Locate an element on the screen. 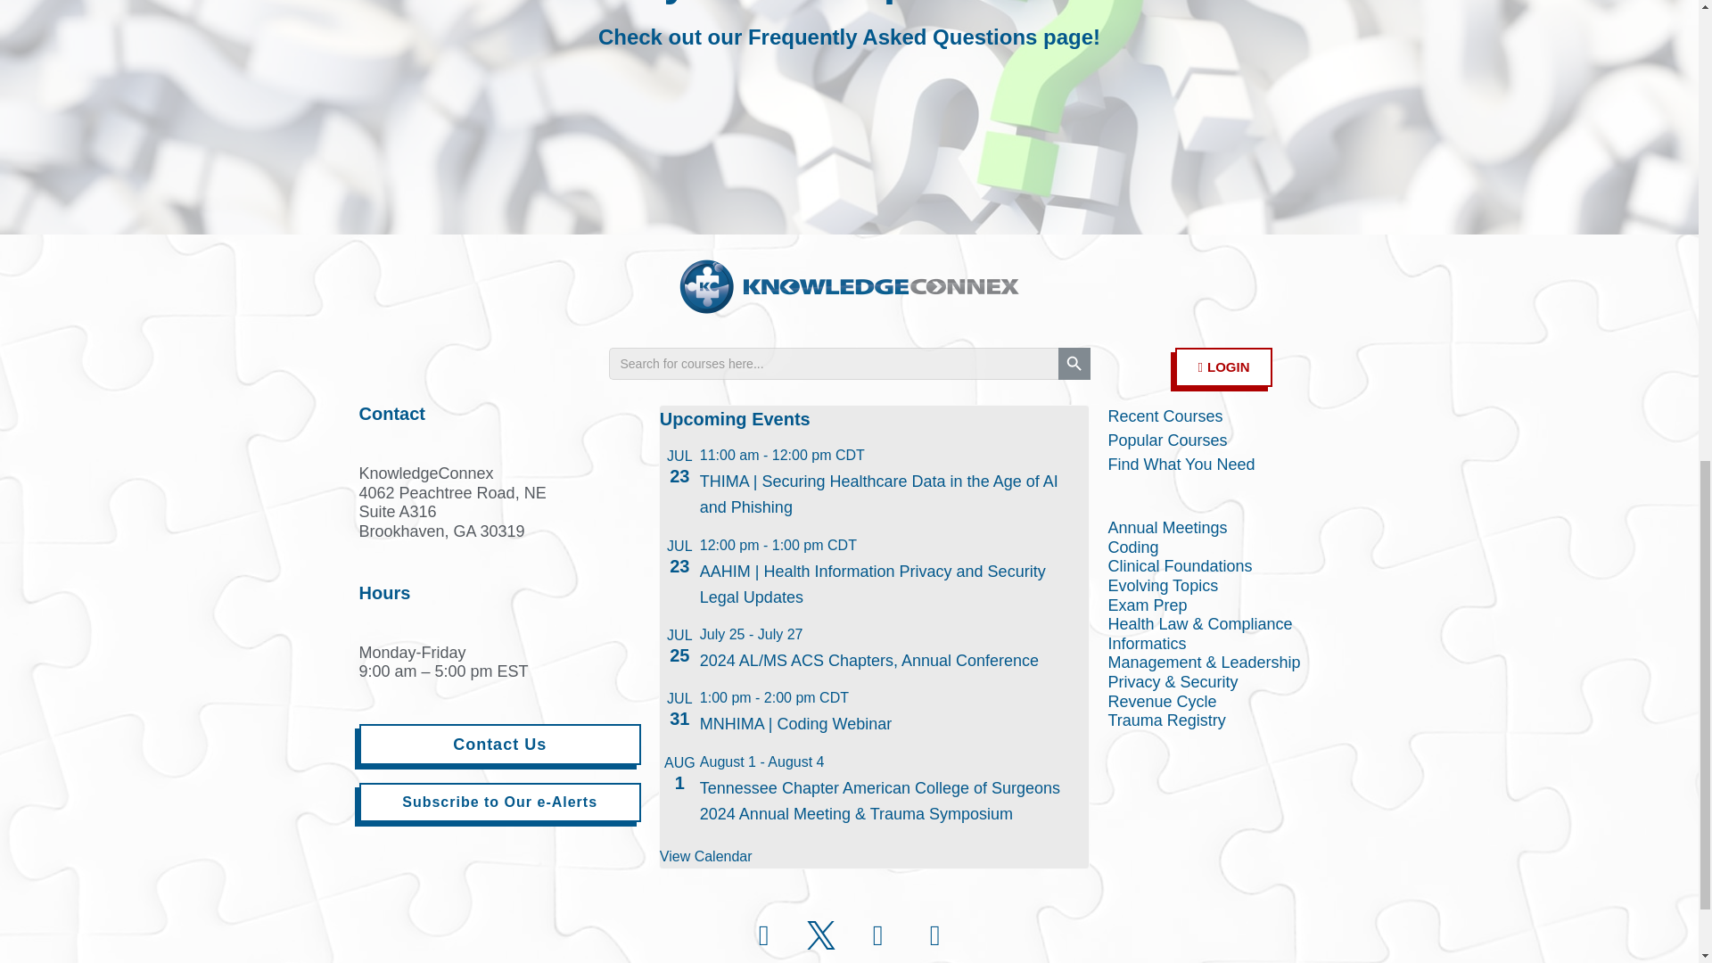  View more events. is located at coordinates (706, 856).